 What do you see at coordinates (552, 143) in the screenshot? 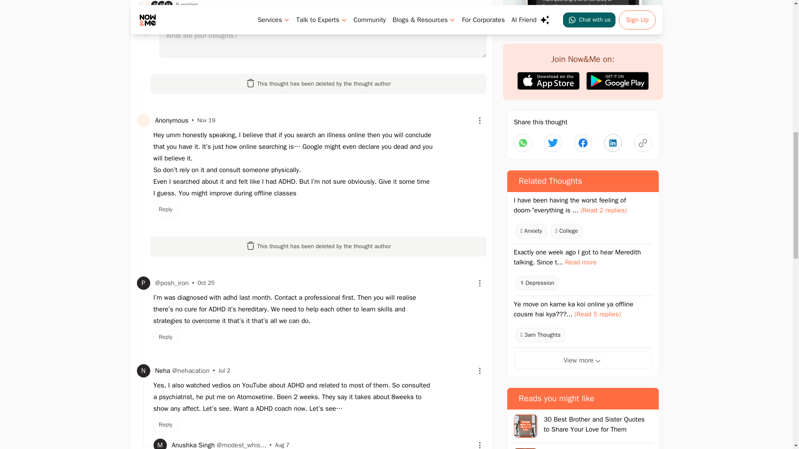
I see `Share on Twitter` at bounding box center [552, 143].